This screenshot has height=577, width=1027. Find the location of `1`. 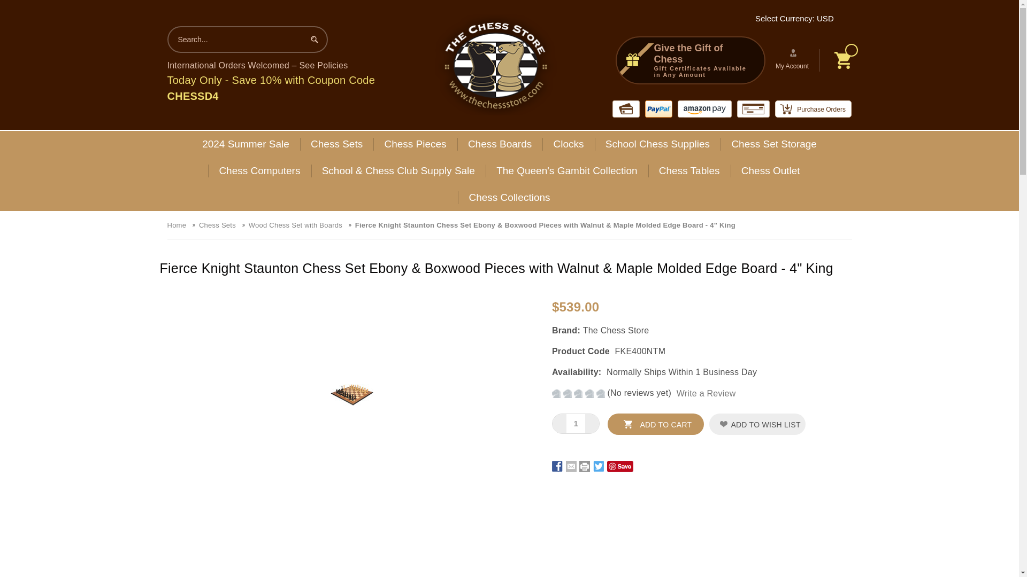

1 is located at coordinates (576, 423).